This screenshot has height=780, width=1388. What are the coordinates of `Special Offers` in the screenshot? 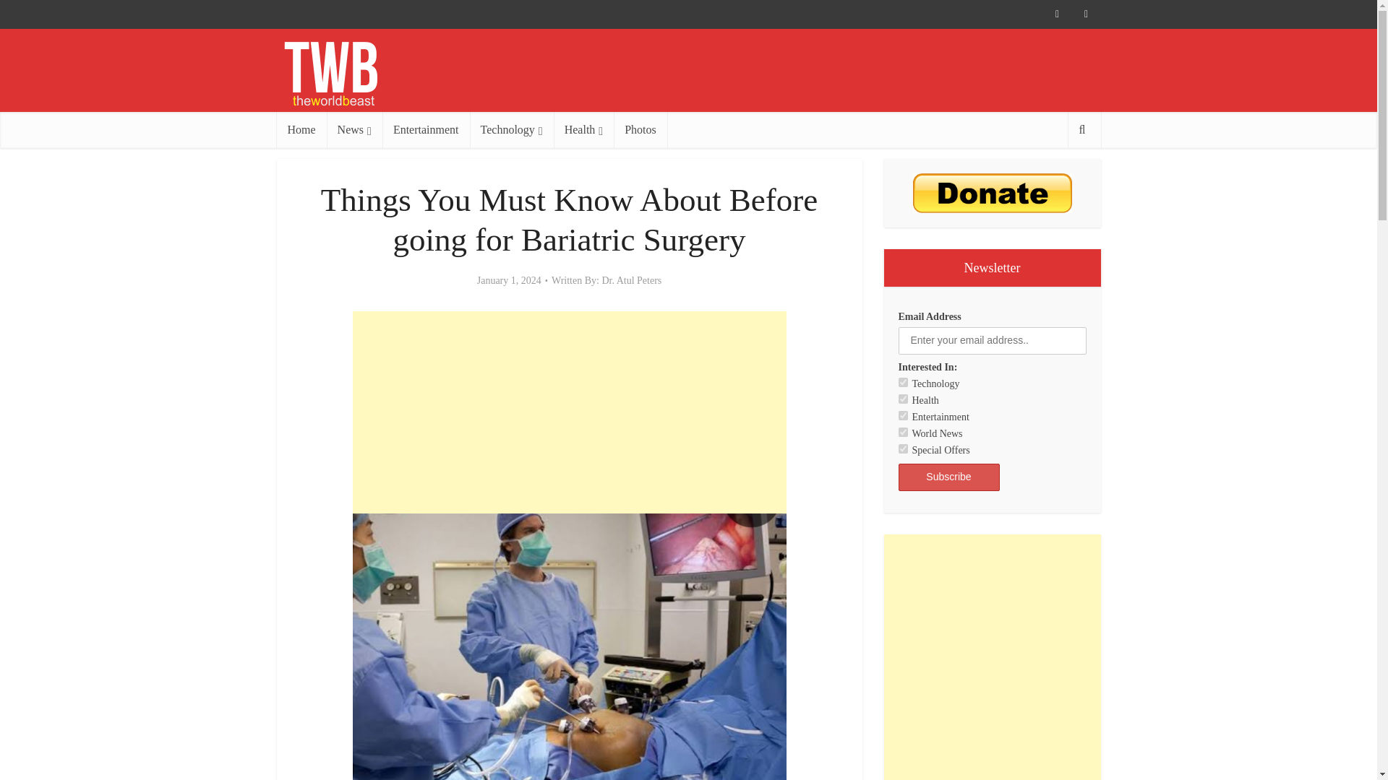 It's located at (902, 448).